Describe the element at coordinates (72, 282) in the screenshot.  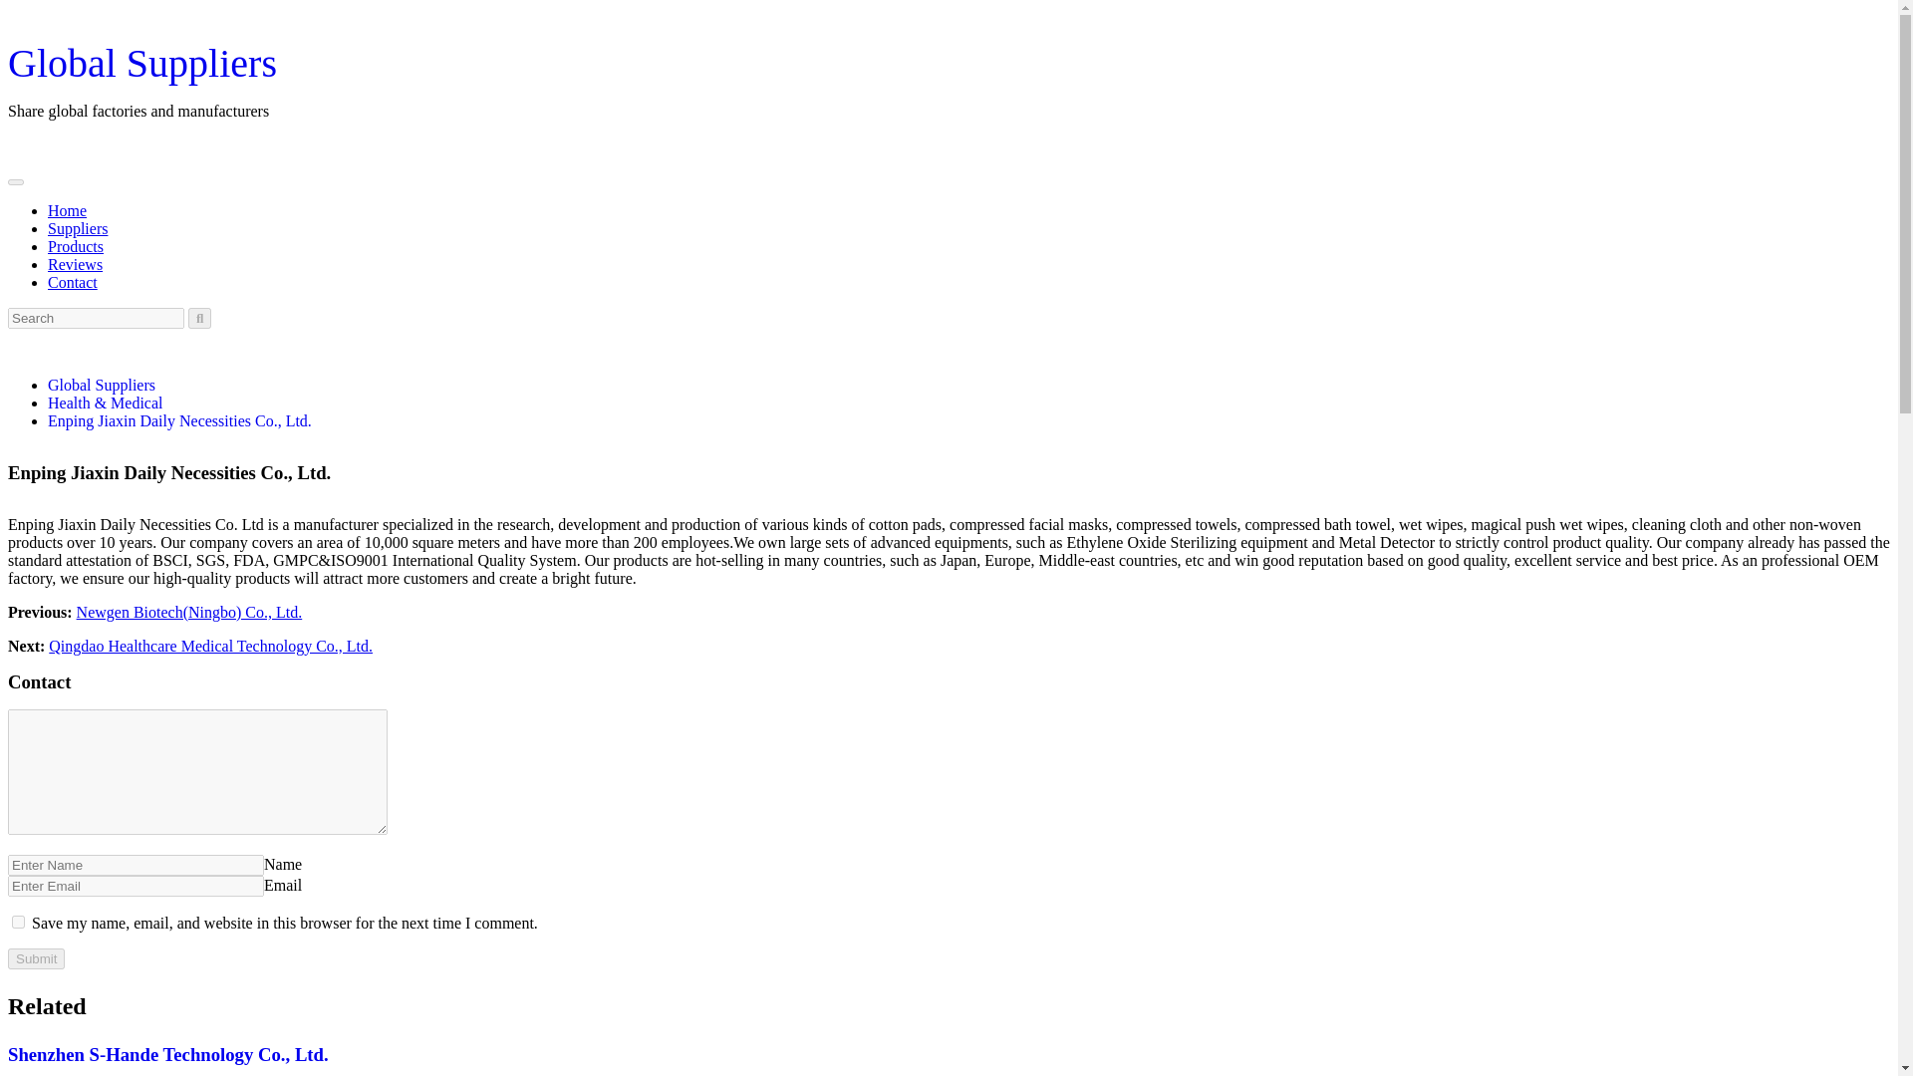
I see `Contact` at that location.